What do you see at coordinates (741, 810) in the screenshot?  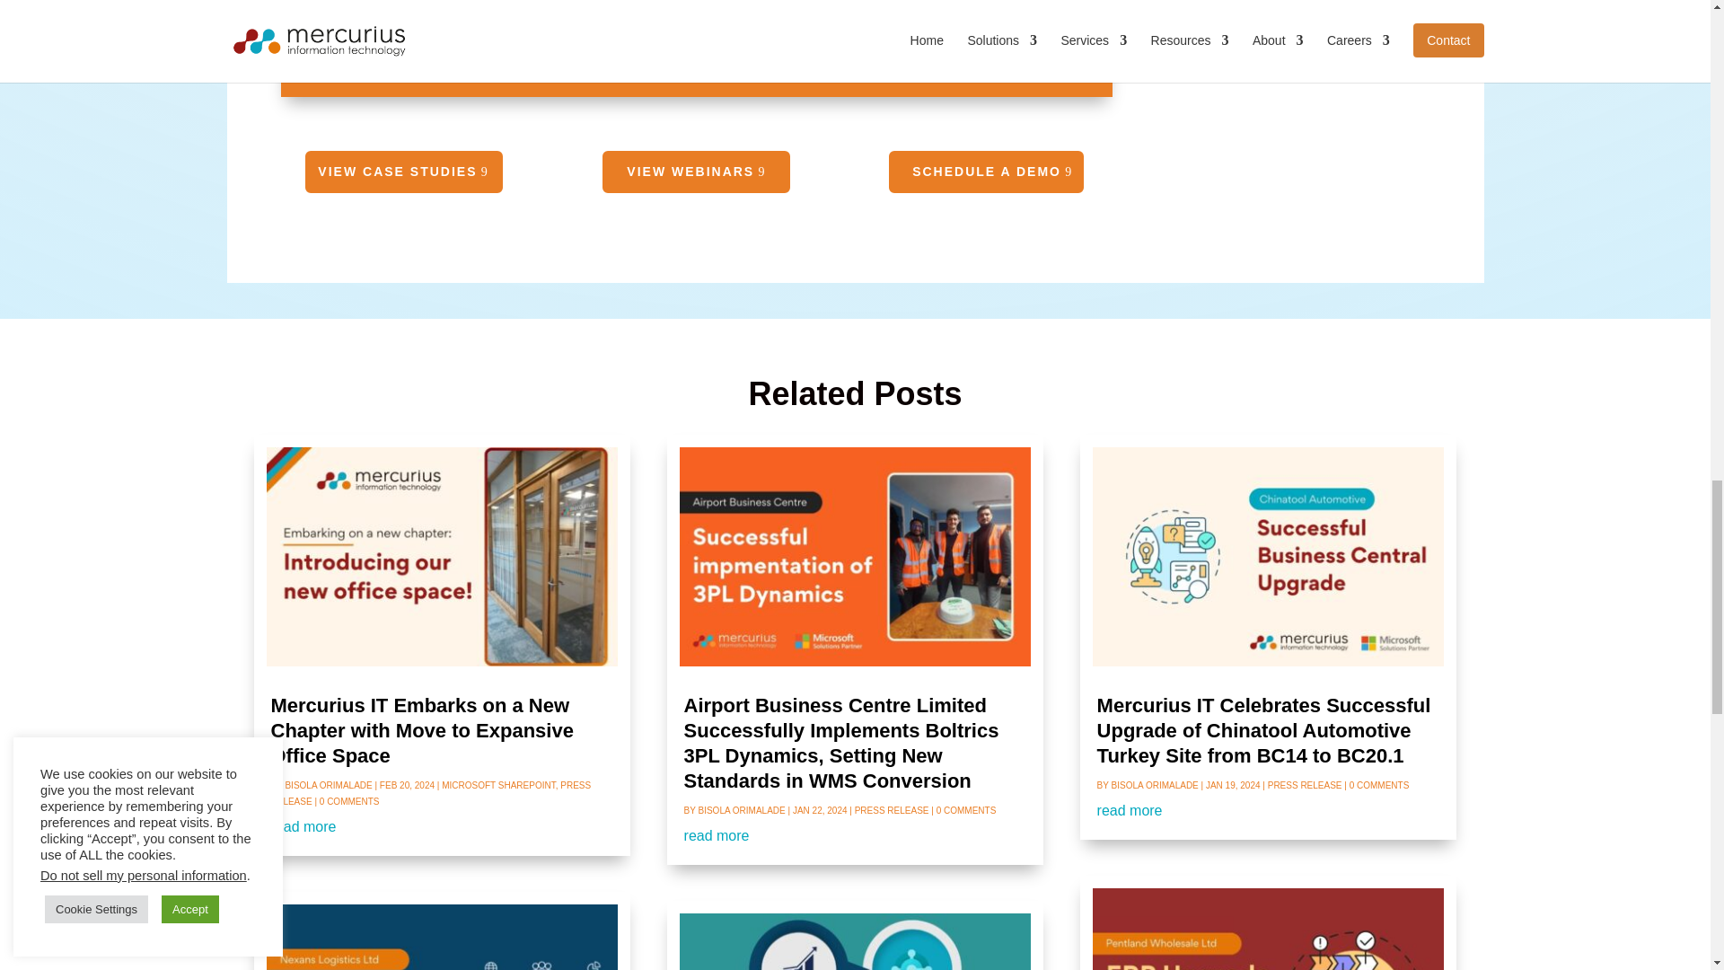 I see `Posts by Bisola Orimalade` at bounding box center [741, 810].